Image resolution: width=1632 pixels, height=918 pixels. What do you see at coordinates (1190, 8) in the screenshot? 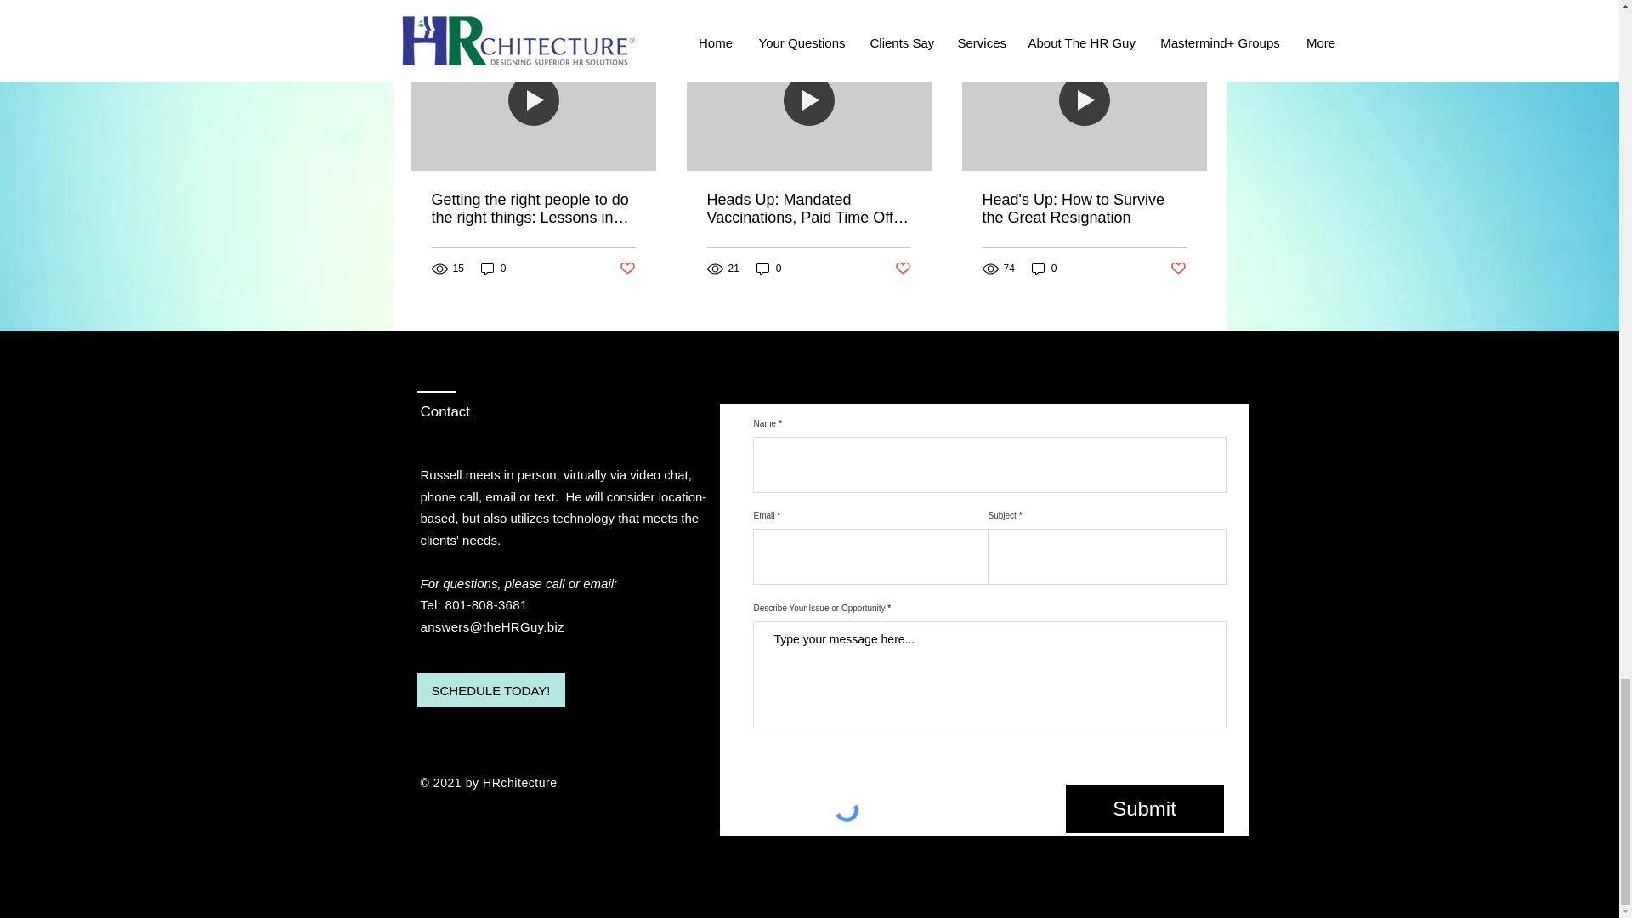
I see `See All` at bounding box center [1190, 8].